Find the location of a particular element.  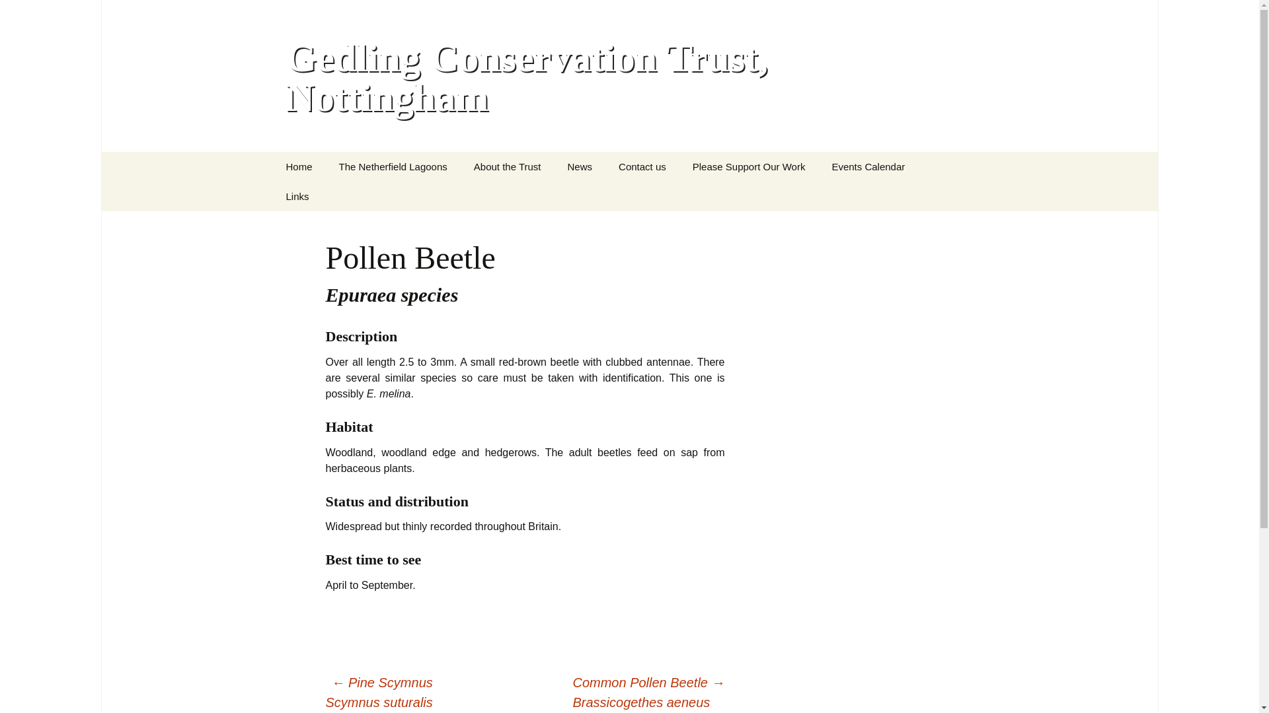

The Netherfield Lagoons is located at coordinates (393, 166).